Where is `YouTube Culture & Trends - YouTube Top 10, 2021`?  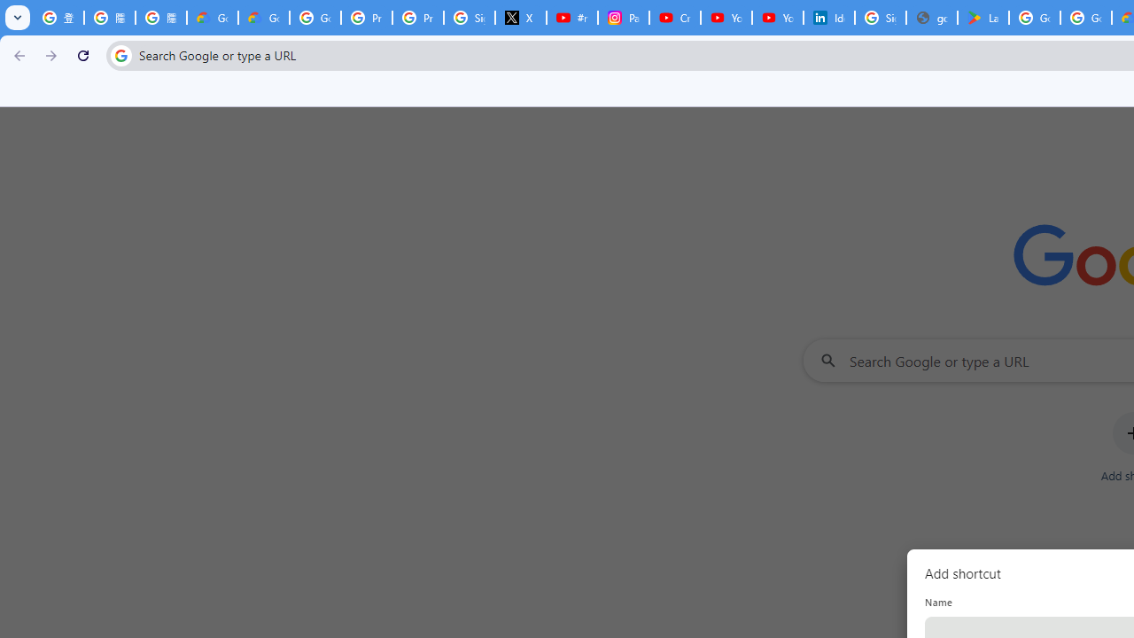 YouTube Culture & Trends - YouTube Top 10, 2021 is located at coordinates (778, 18).